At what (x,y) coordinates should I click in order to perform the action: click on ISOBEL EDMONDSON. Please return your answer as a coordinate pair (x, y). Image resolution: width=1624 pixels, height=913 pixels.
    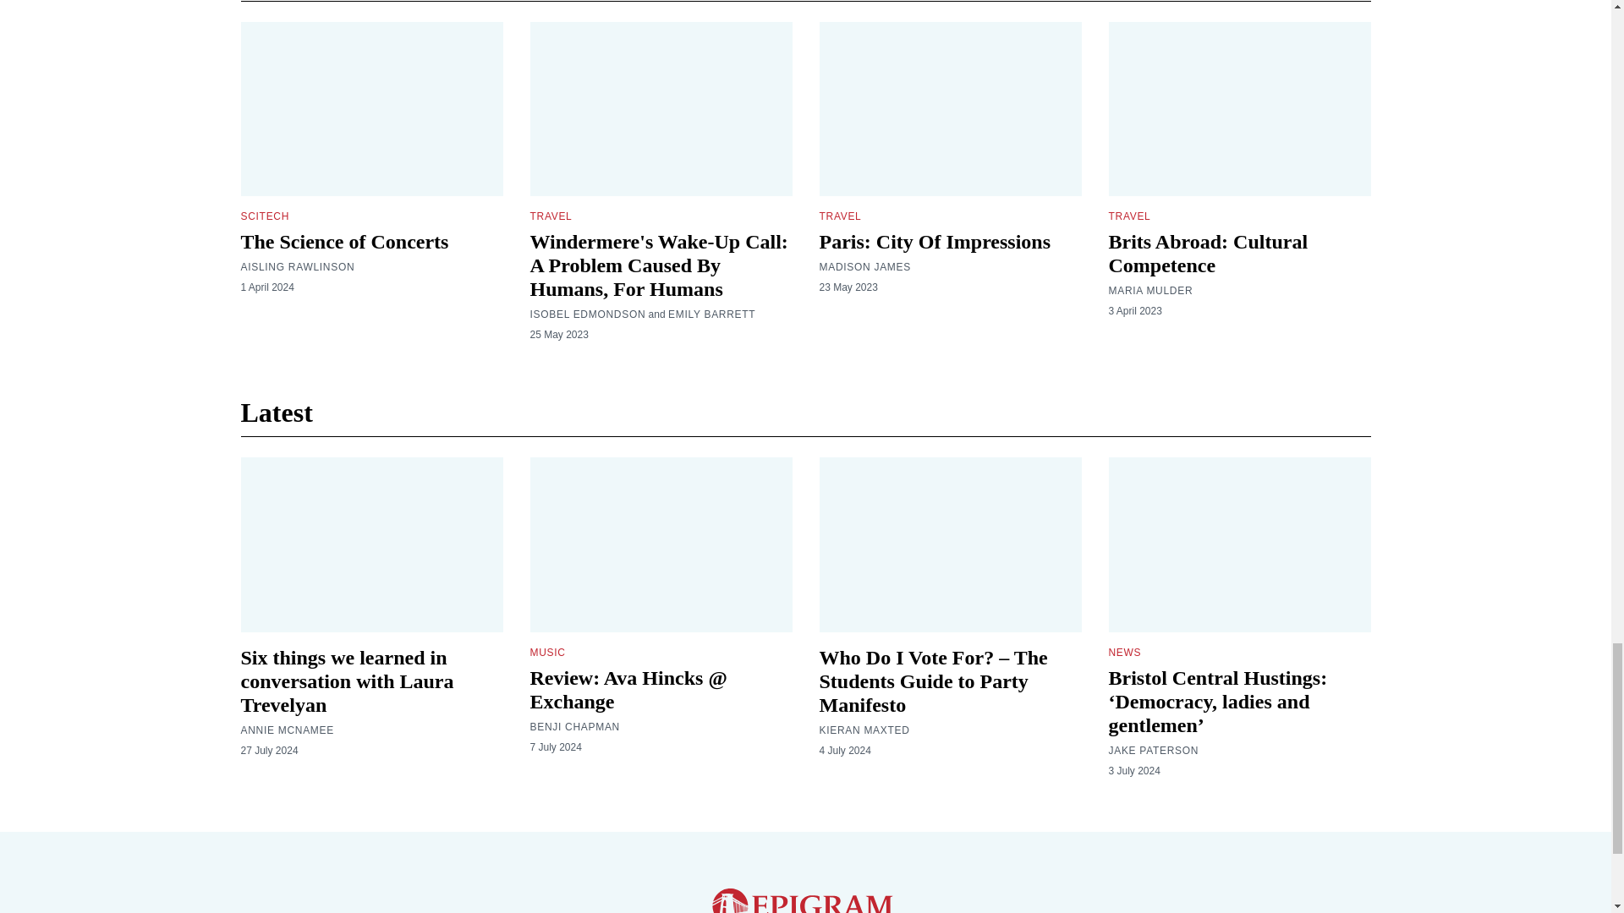
    Looking at the image, I should click on (587, 314).